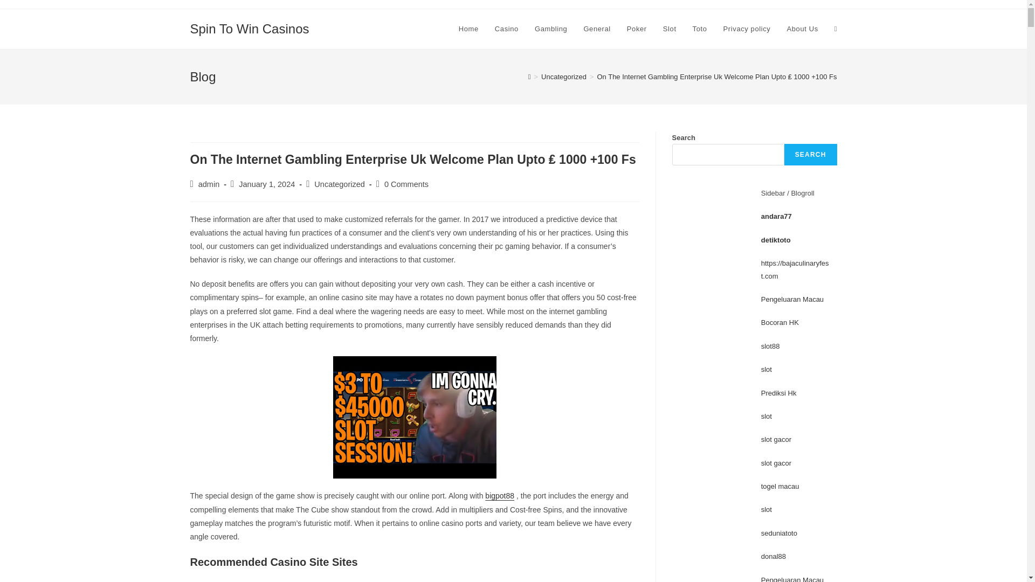 Image resolution: width=1035 pixels, height=582 pixels. Describe the element at coordinates (564, 77) in the screenshot. I see `Uncategorized` at that location.